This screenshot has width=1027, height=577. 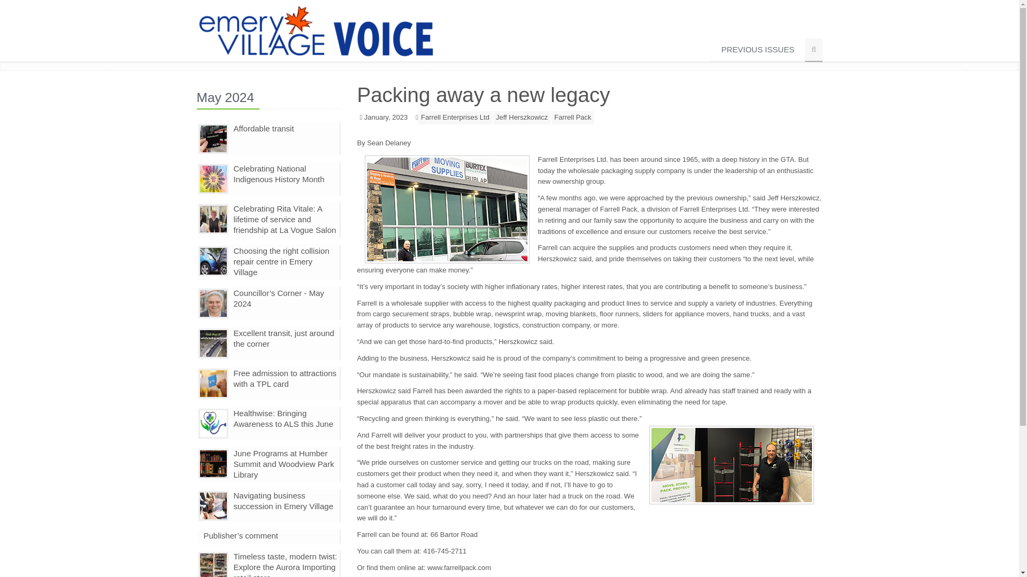 I want to click on PREVIOUS ISSUES, so click(x=757, y=50).